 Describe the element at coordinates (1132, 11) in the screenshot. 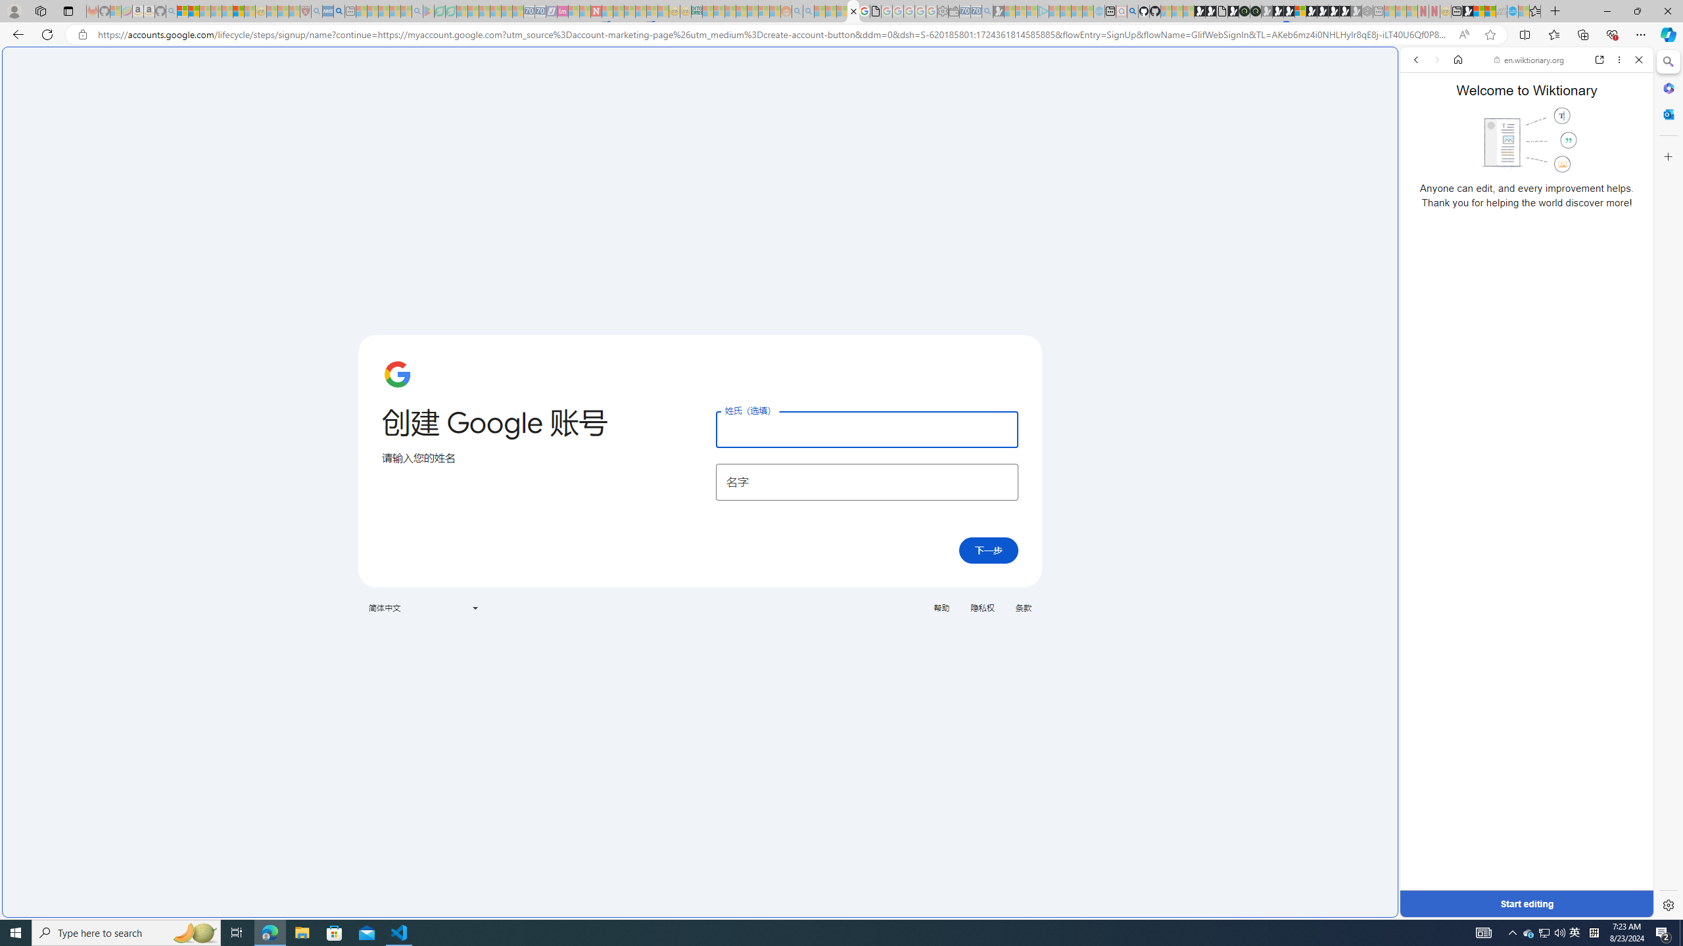

I see `github - Search` at that location.